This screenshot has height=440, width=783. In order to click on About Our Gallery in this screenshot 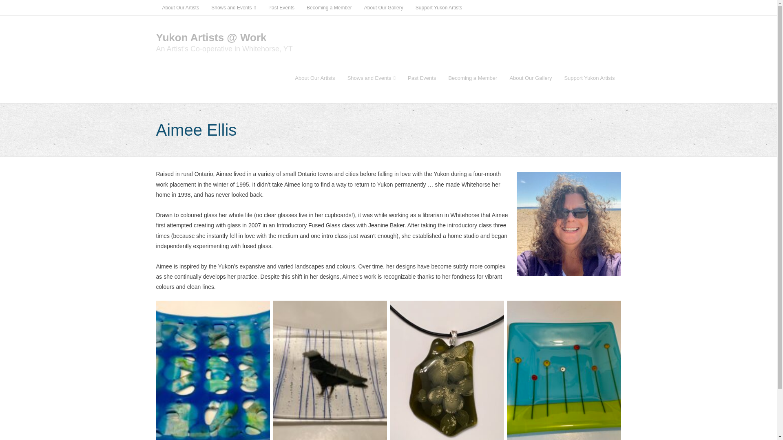, I will do `click(383, 7)`.